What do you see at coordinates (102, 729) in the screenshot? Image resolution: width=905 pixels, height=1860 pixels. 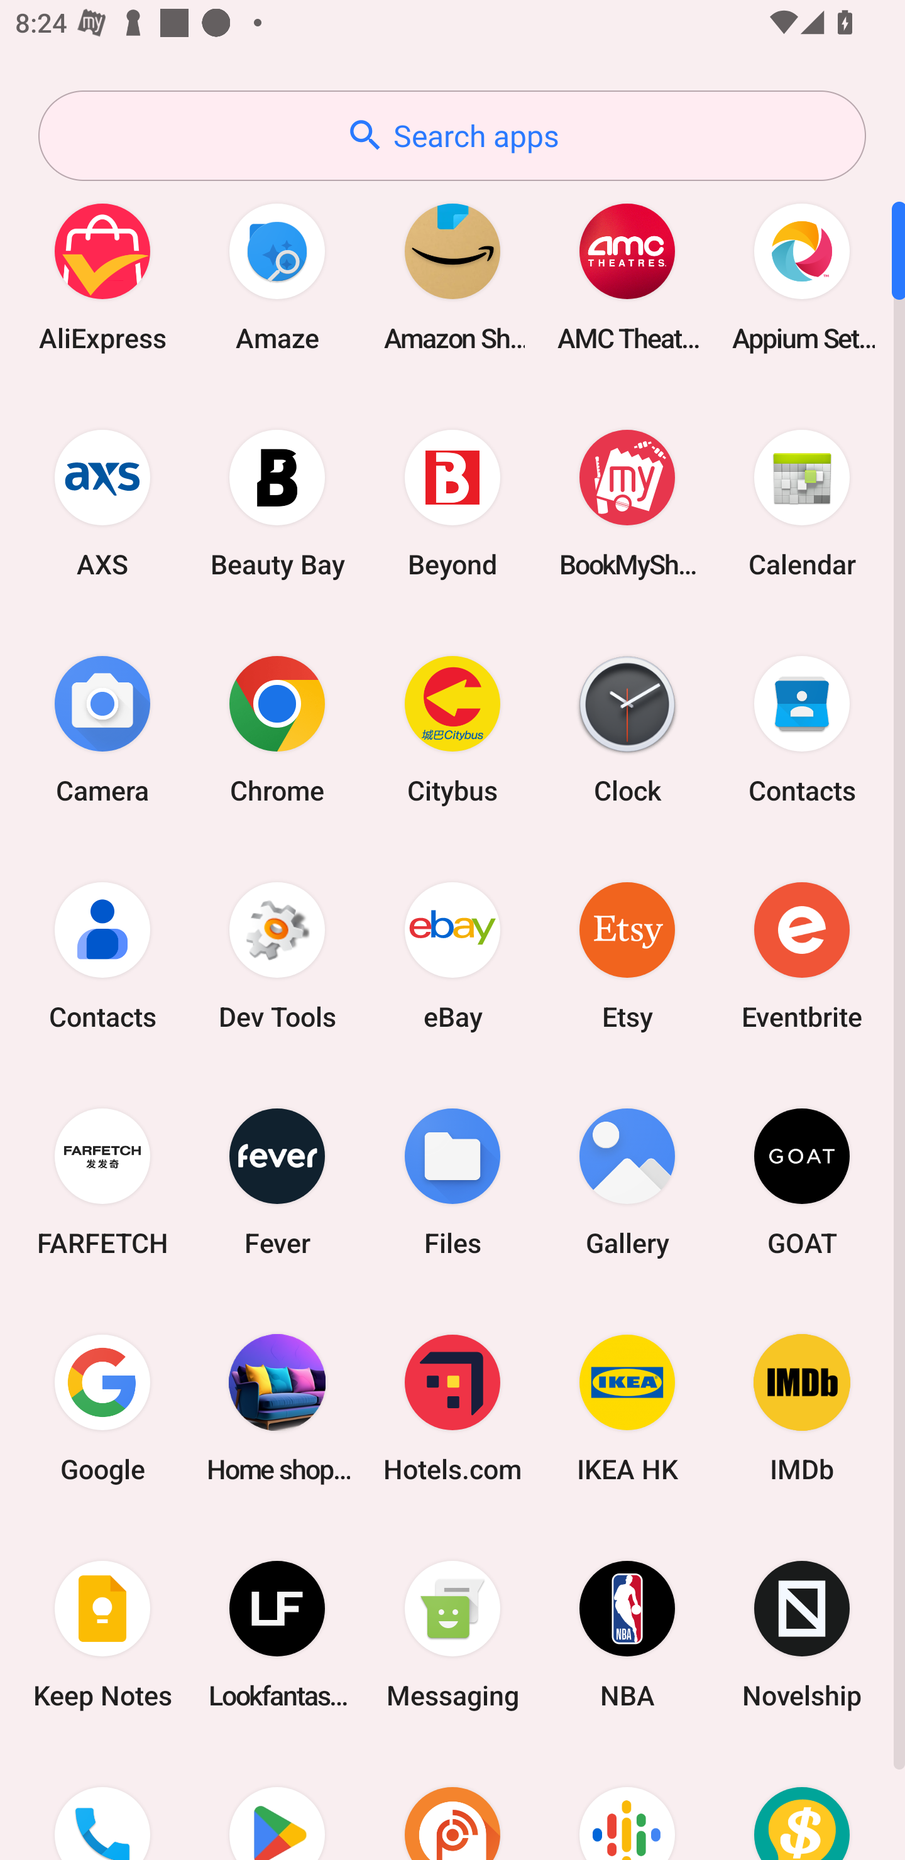 I see `Camera` at bounding box center [102, 729].